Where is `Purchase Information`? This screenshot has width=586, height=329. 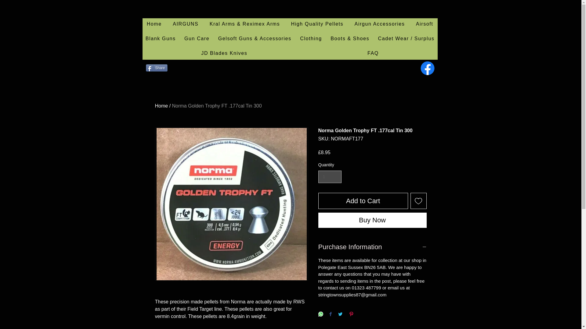 Purchase Information is located at coordinates (372, 247).